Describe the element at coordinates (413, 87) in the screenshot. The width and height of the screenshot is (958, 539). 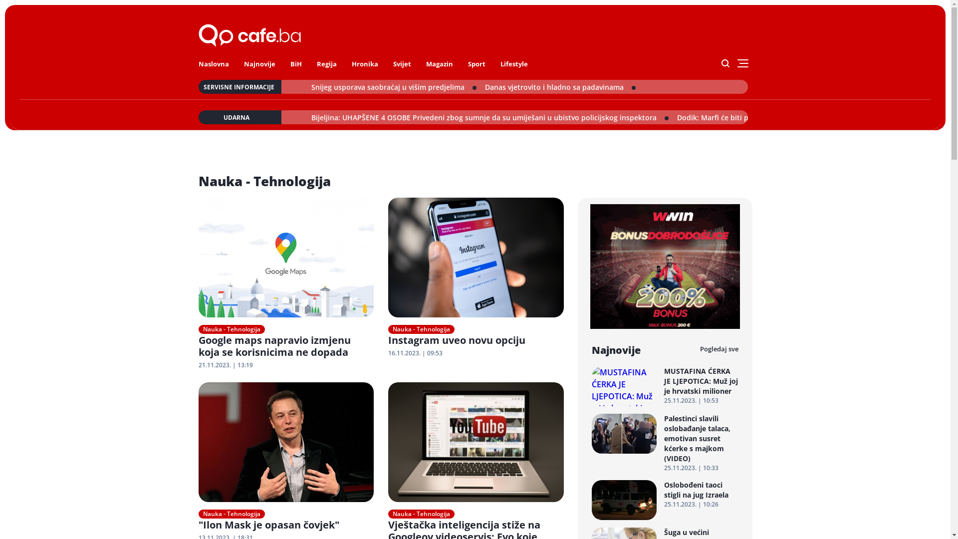
I see `Danas vjetrovito i hladno sa padavinama` at that location.